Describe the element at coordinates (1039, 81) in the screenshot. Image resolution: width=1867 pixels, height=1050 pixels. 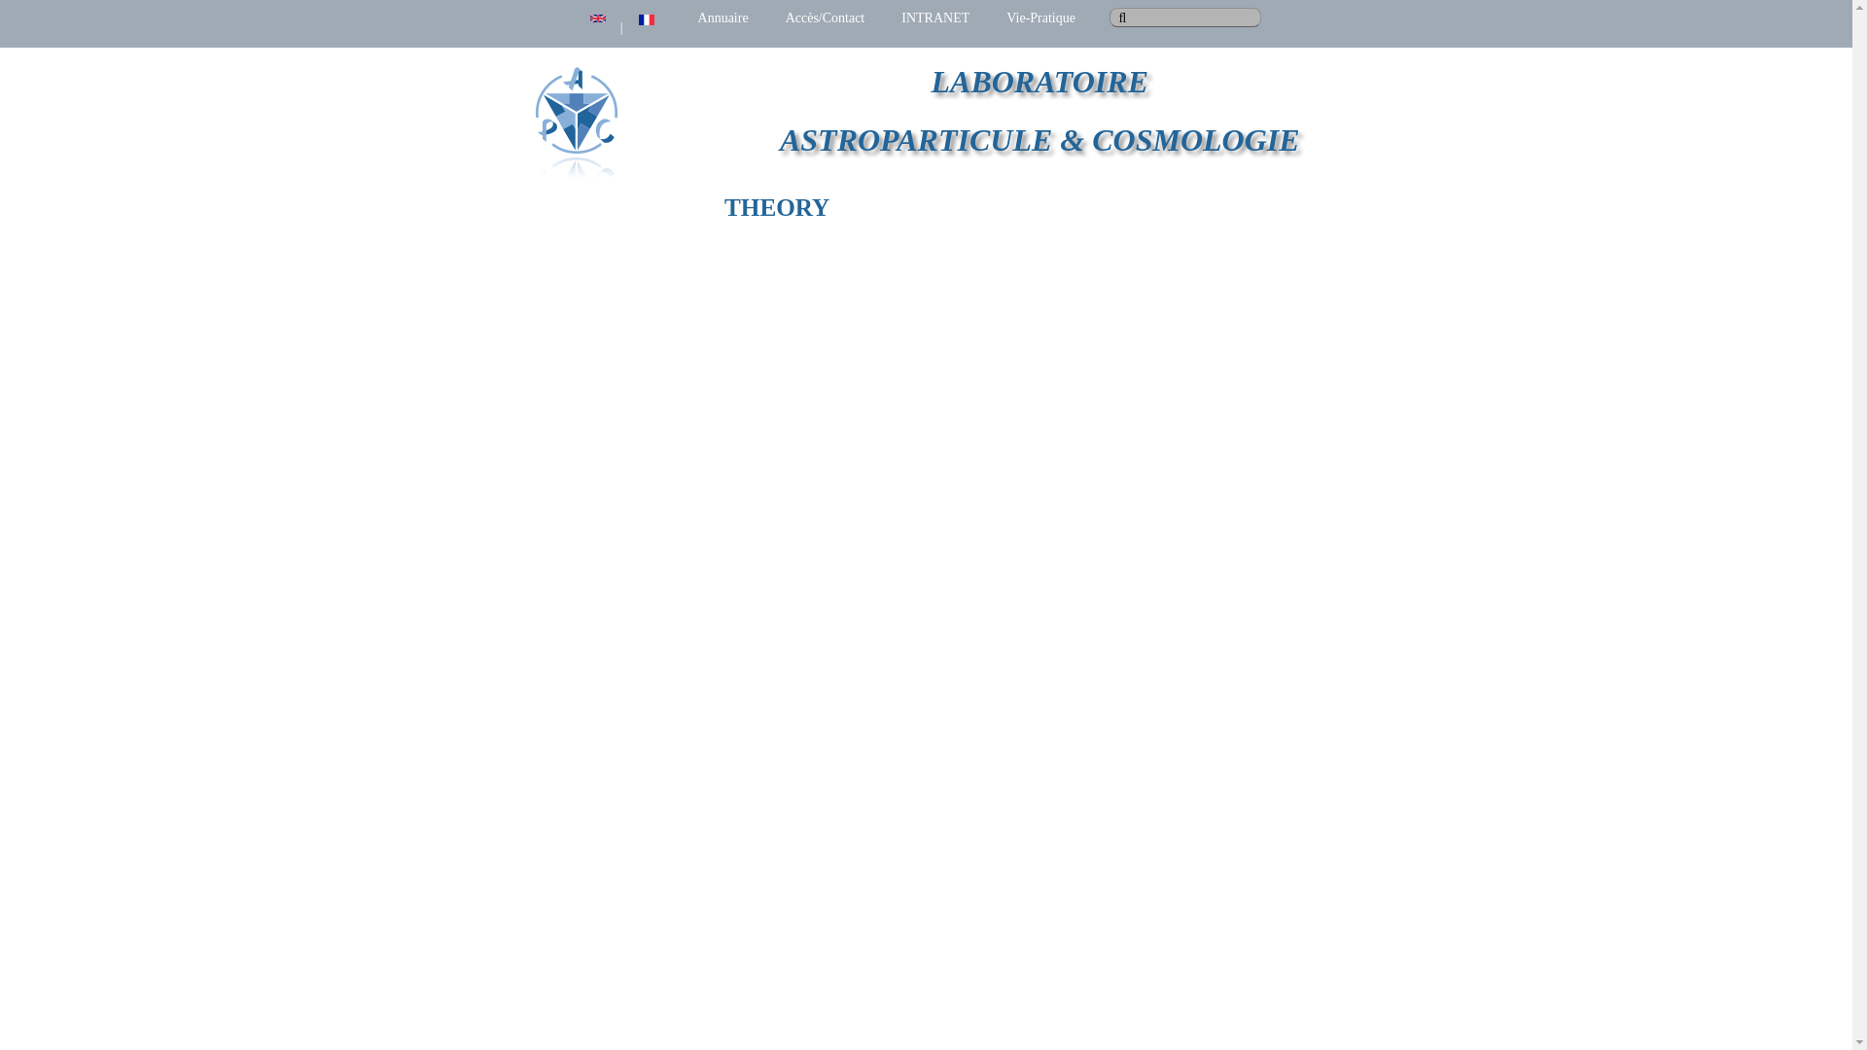
I see `LABORATOIRE` at that location.